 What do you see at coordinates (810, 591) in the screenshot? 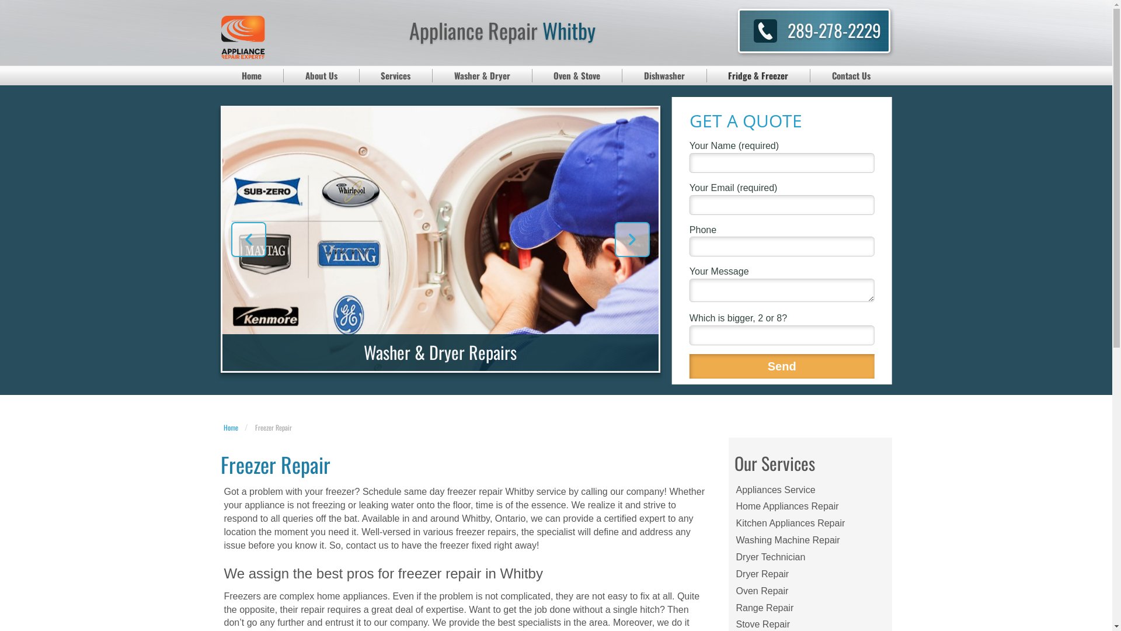
I see `Oven Repair` at bounding box center [810, 591].